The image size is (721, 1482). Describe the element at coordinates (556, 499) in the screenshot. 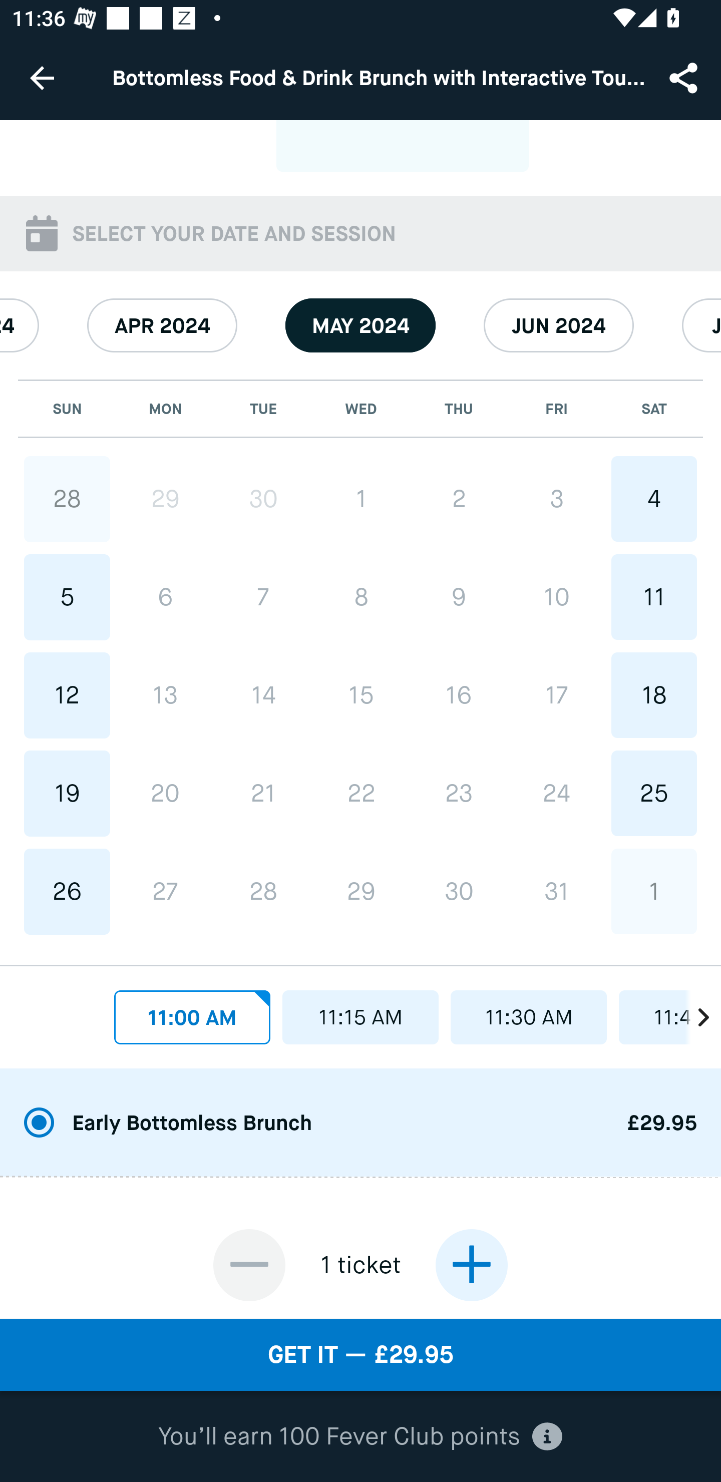

I see `3` at that location.